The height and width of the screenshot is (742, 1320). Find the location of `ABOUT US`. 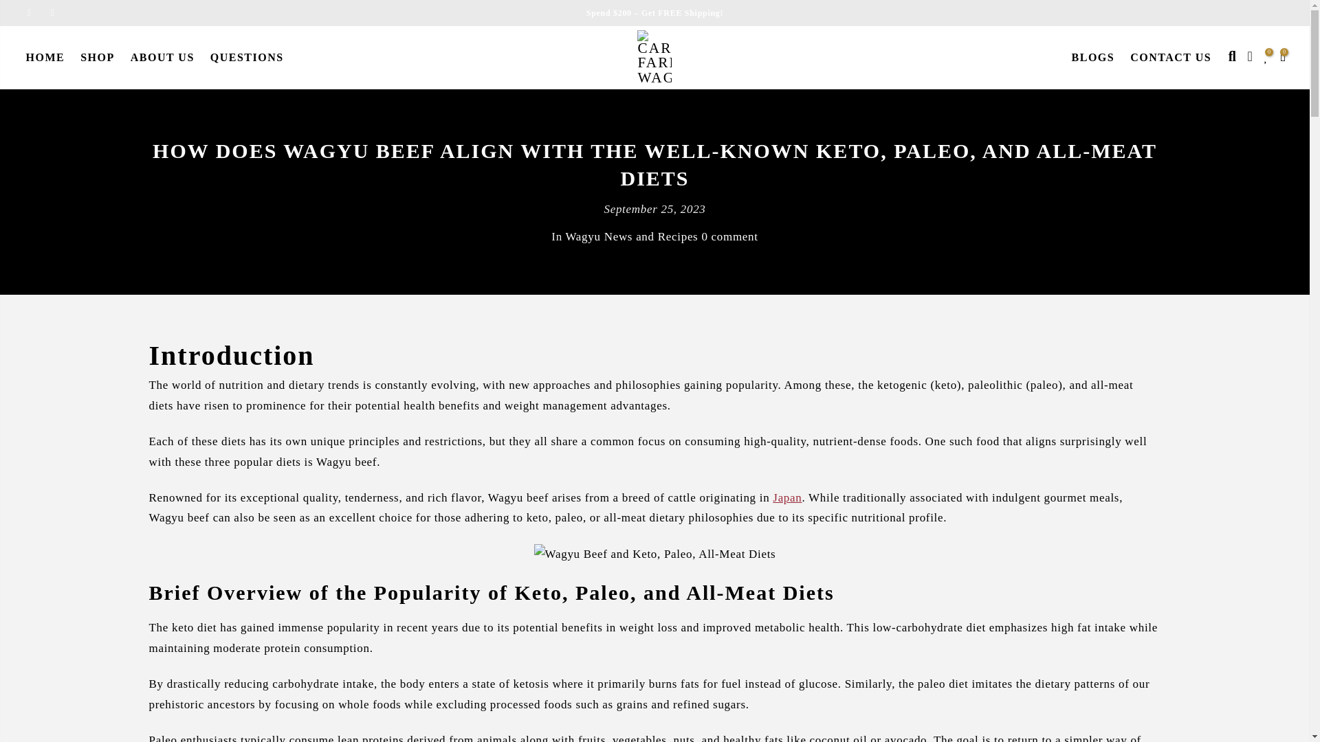

ABOUT US is located at coordinates (162, 58).